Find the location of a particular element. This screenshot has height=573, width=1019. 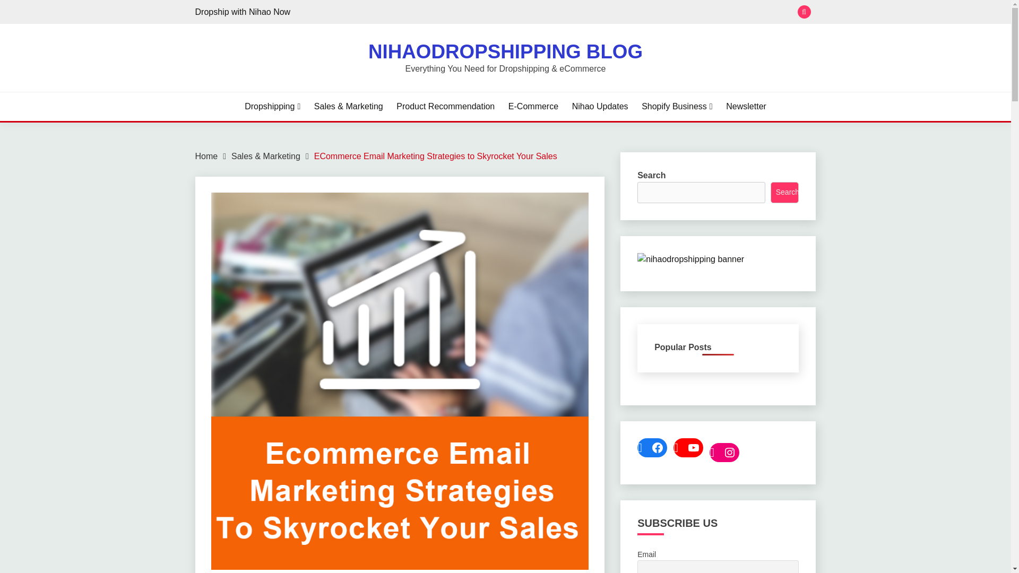

E-Commerce is located at coordinates (533, 106).